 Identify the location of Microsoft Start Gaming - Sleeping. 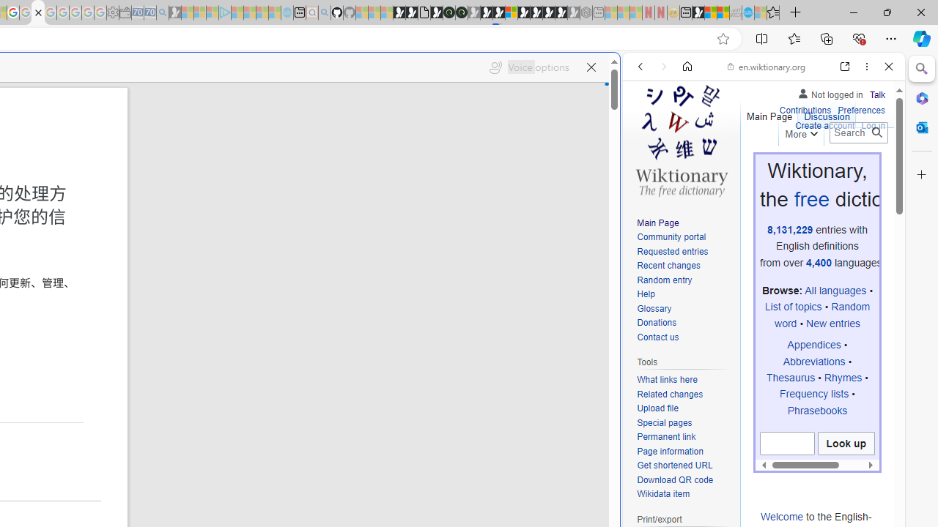
(174, 13).